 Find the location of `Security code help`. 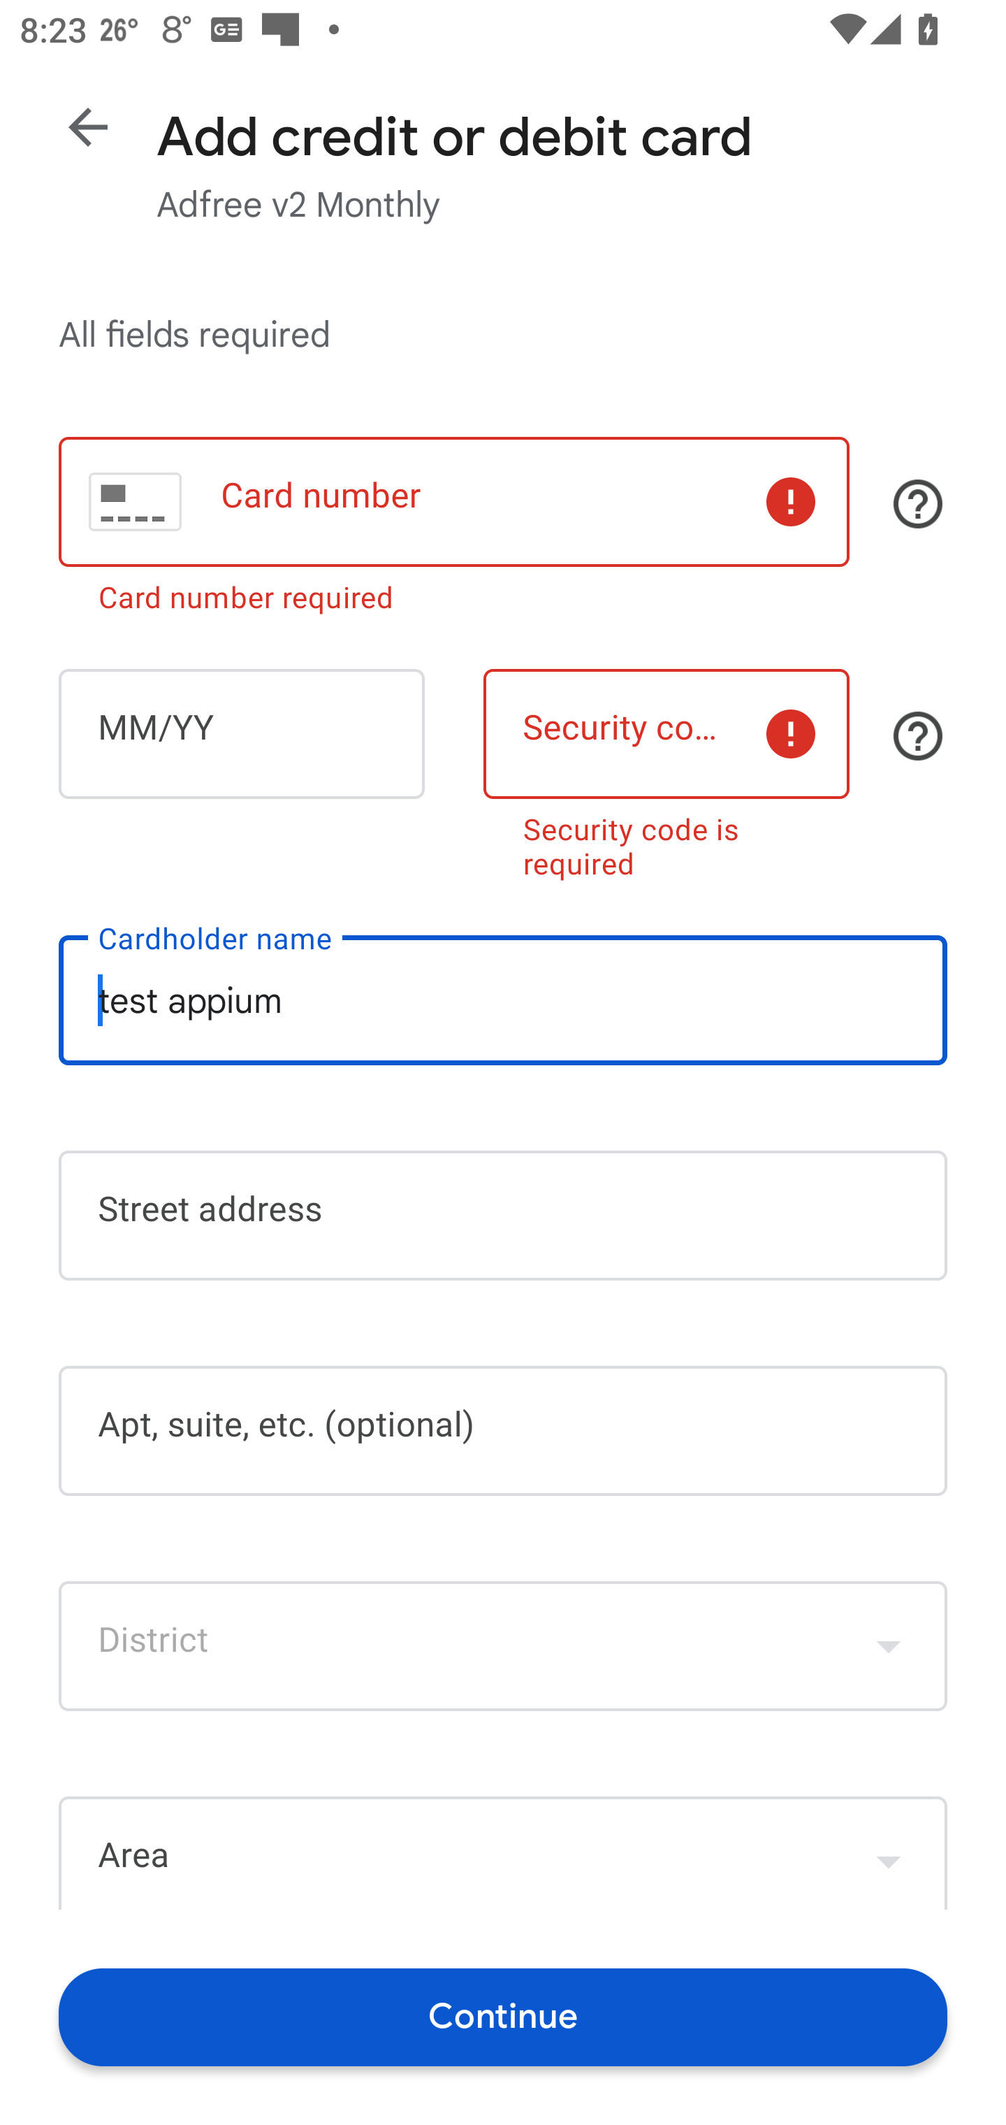

Security code help is located at coordinates (918, 736).